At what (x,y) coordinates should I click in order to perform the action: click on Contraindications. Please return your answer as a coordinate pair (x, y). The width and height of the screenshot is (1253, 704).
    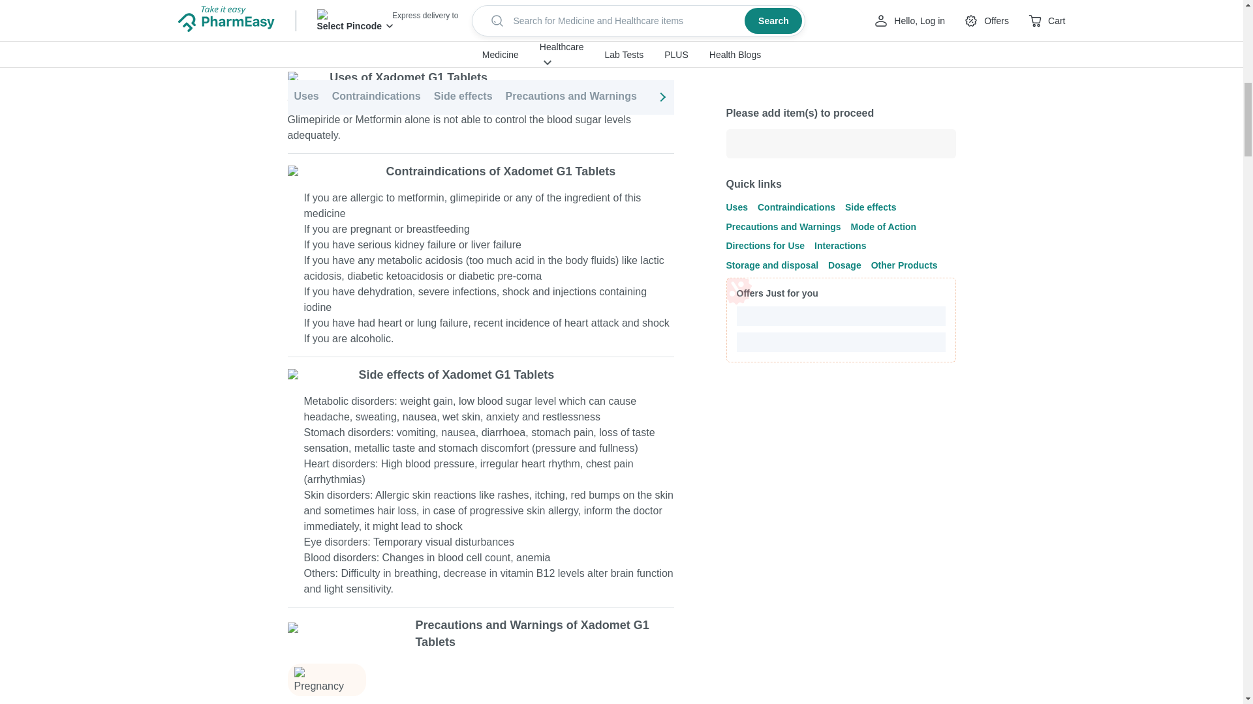
    Looking at the image, I should click on (376, 26).